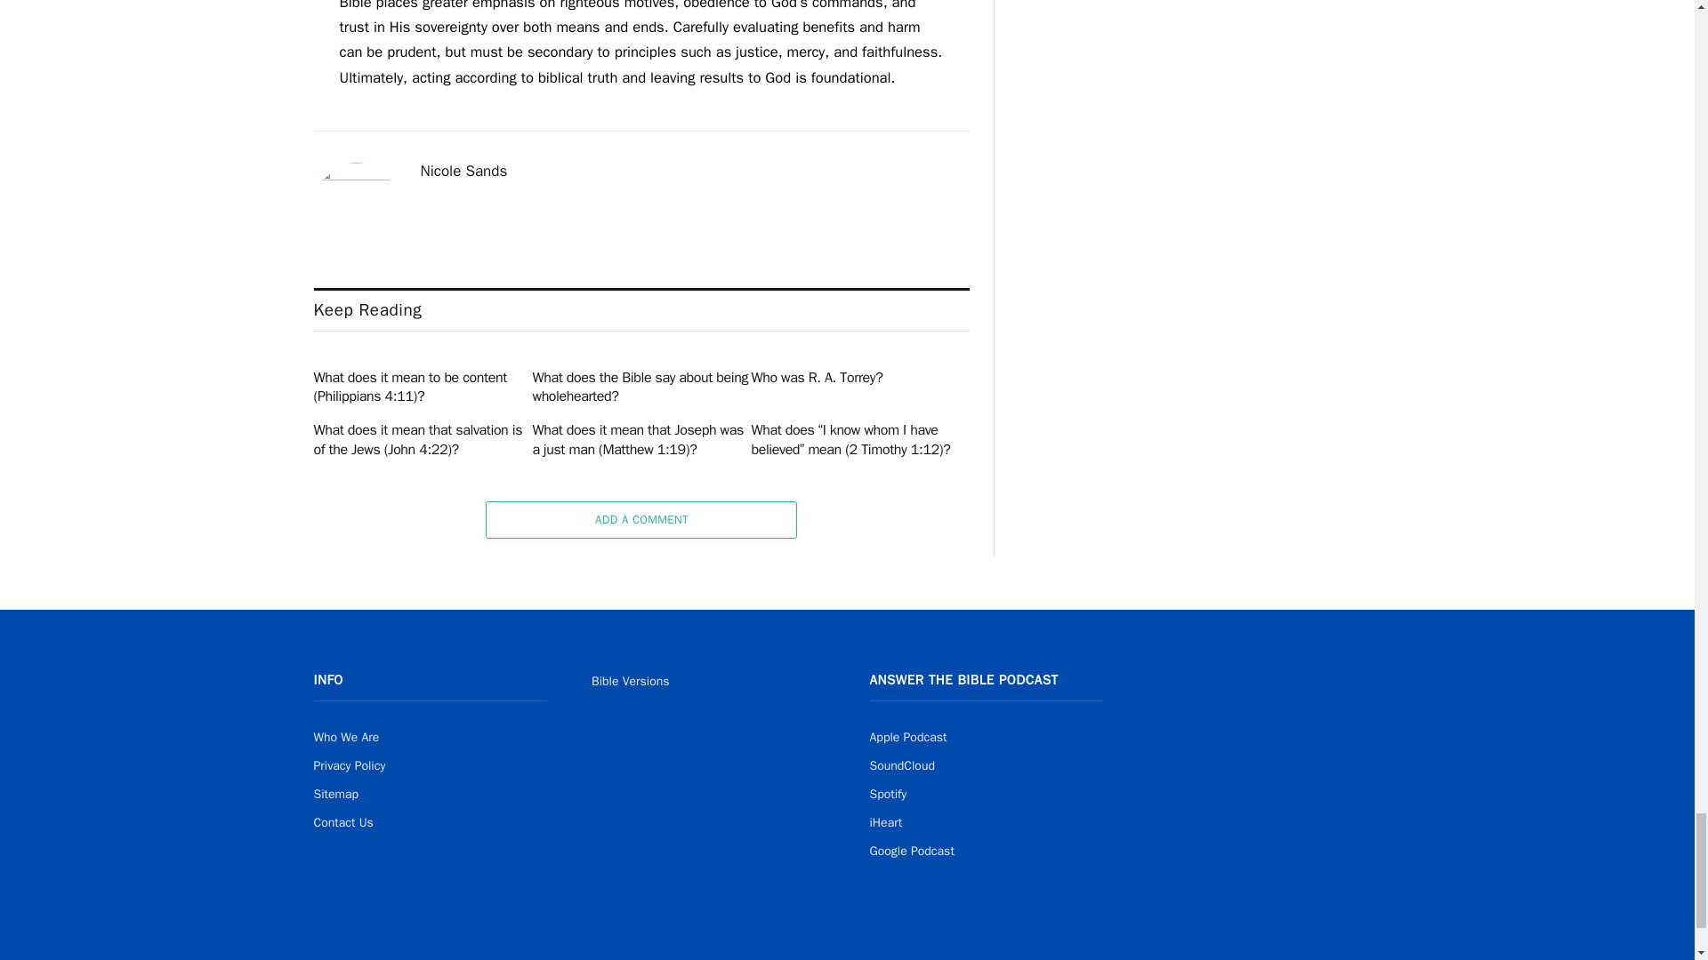  I want to click on Nicole Sands, so click(463, 171).